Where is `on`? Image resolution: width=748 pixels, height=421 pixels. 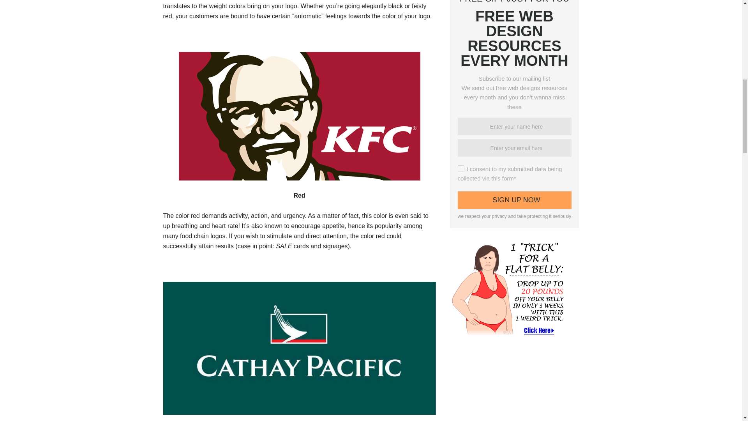 on is located at coordinates (460, 168).